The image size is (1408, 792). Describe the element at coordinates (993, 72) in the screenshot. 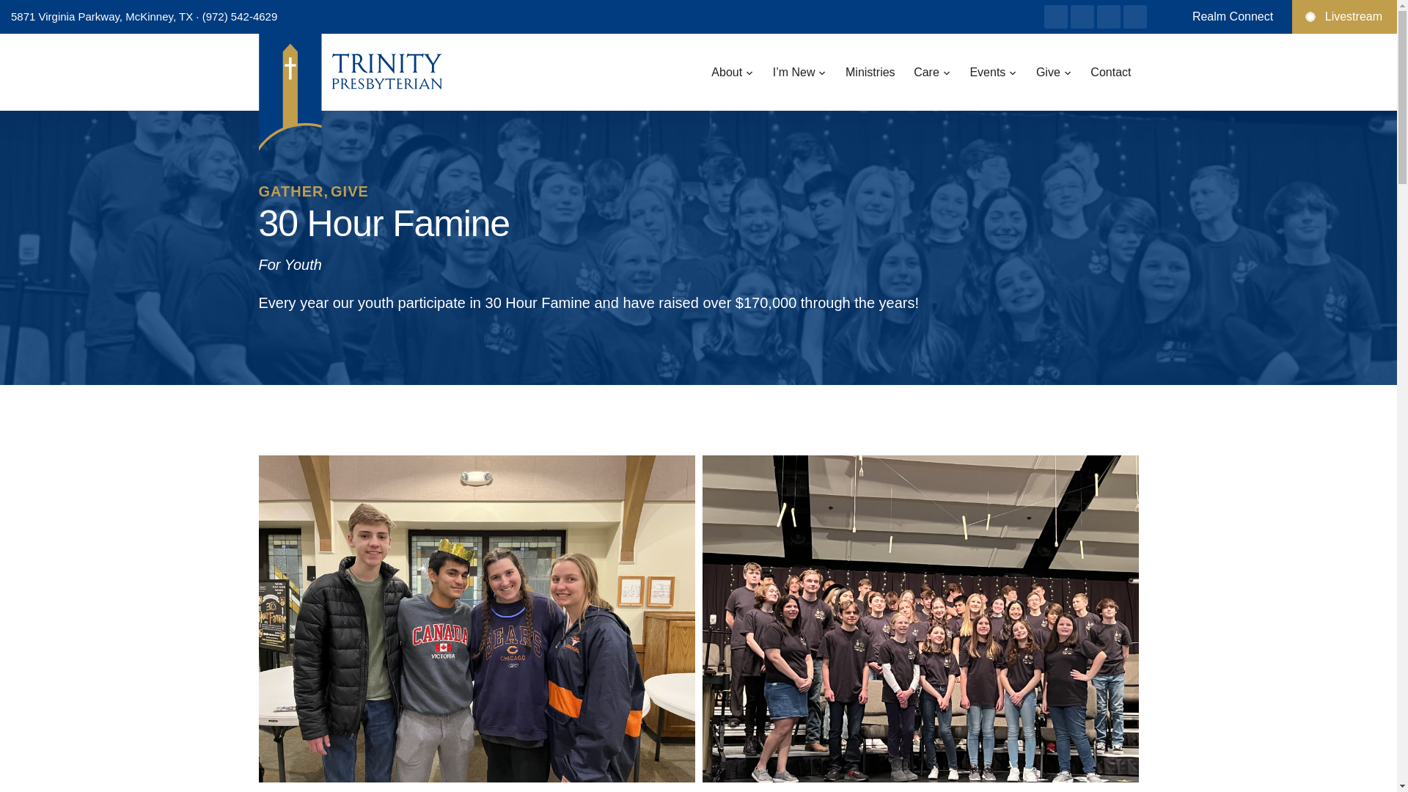

I see `Events` at that location.